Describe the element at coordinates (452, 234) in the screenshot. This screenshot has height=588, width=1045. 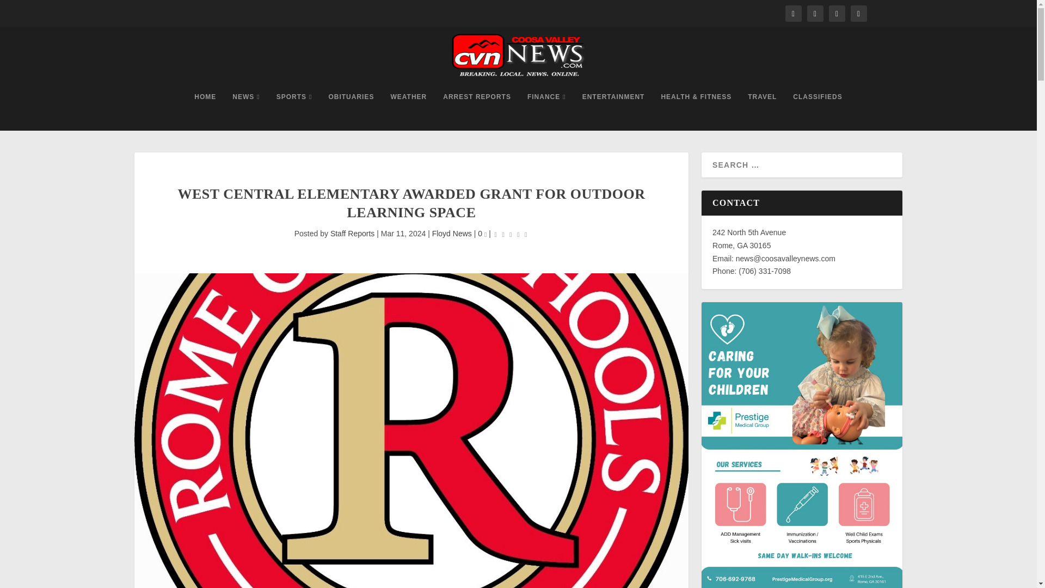
I see `Floyd News` at that location.